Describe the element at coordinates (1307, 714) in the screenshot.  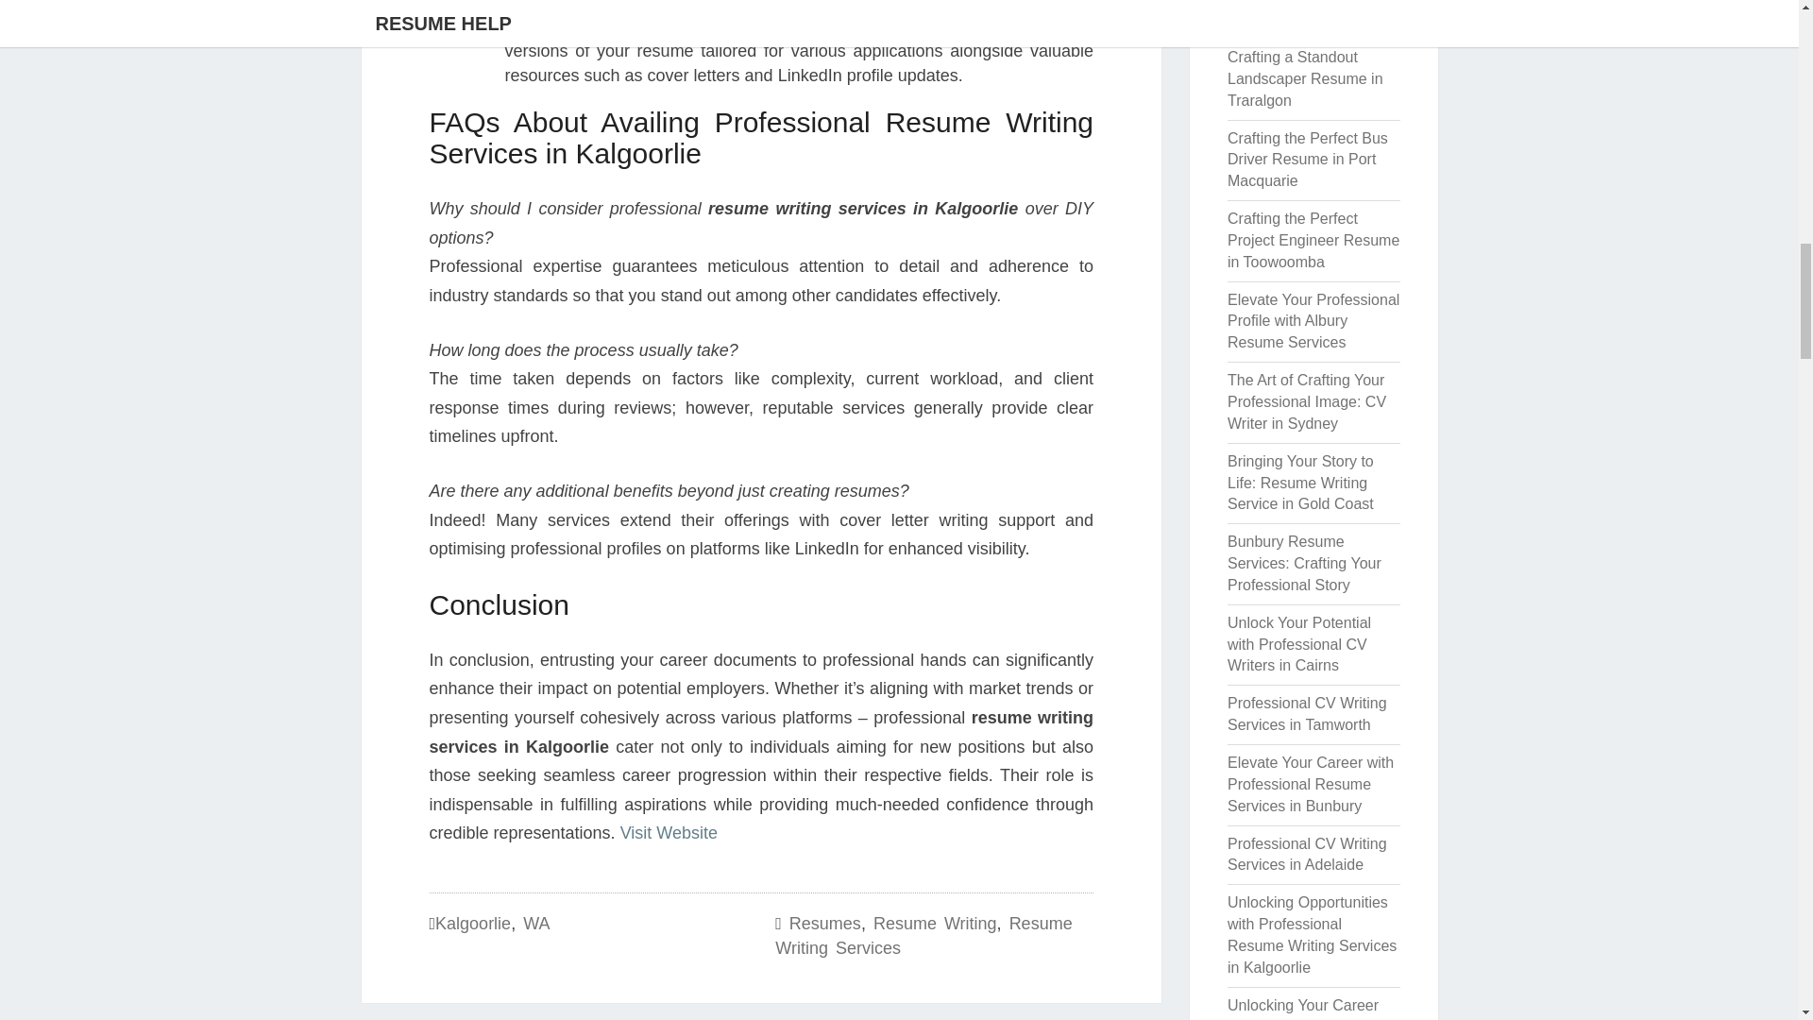
I see `Professional CV Writing Services in Tamworth` at that location.